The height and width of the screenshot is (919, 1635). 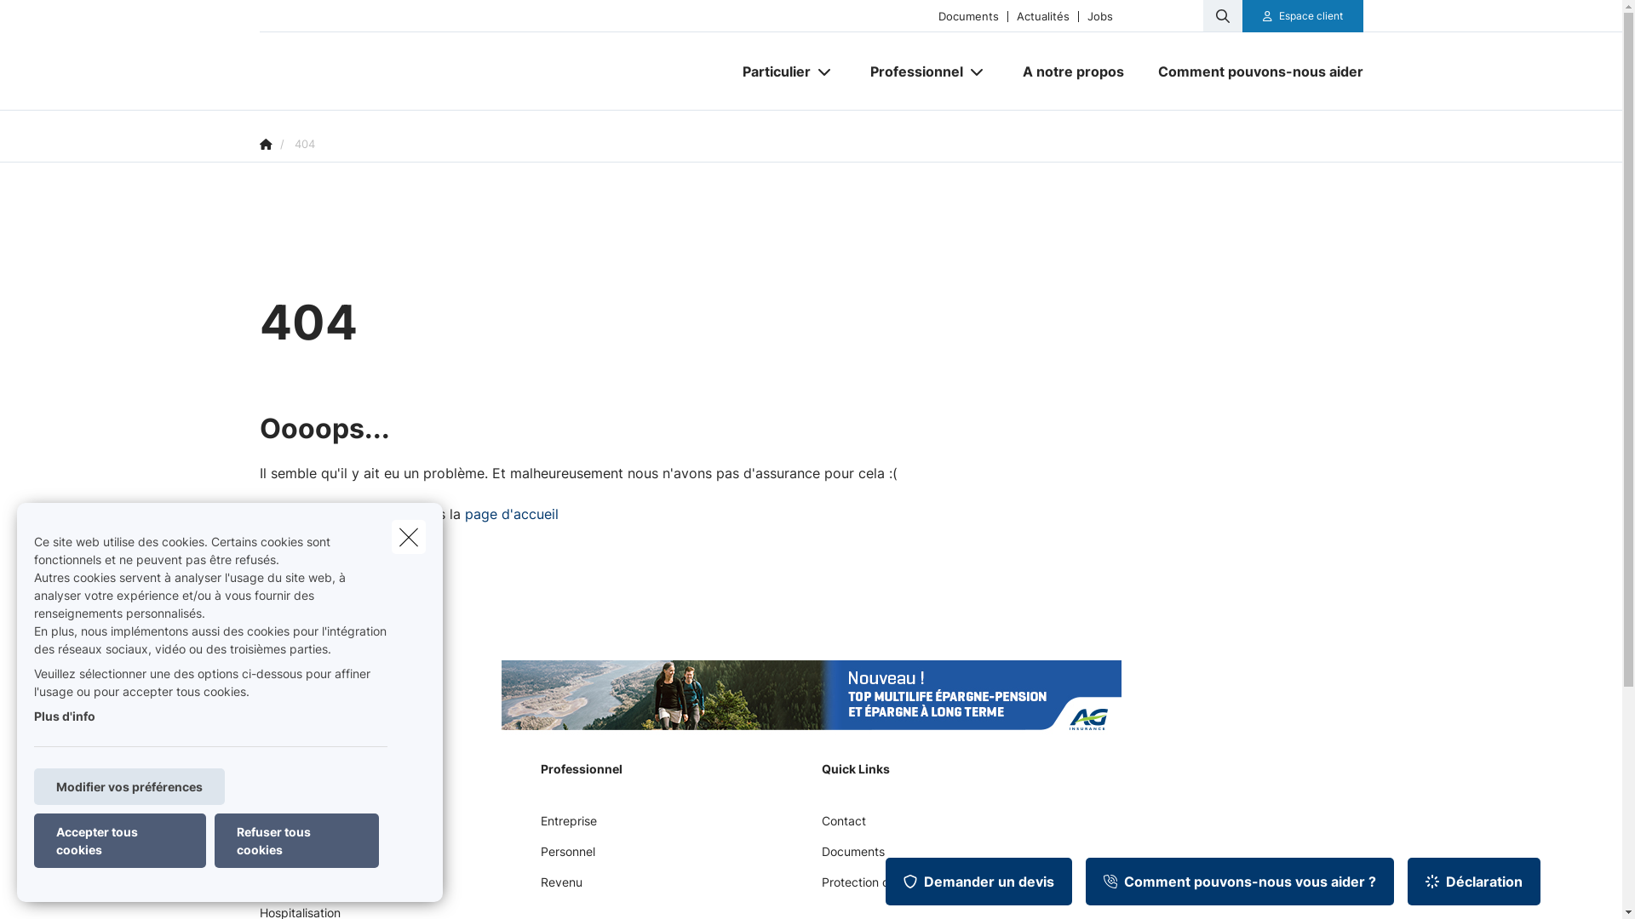 What do you see at coordinates (1303, 16) in the screenshot?
I see `Espace client` at bounding box center [1303, 16].